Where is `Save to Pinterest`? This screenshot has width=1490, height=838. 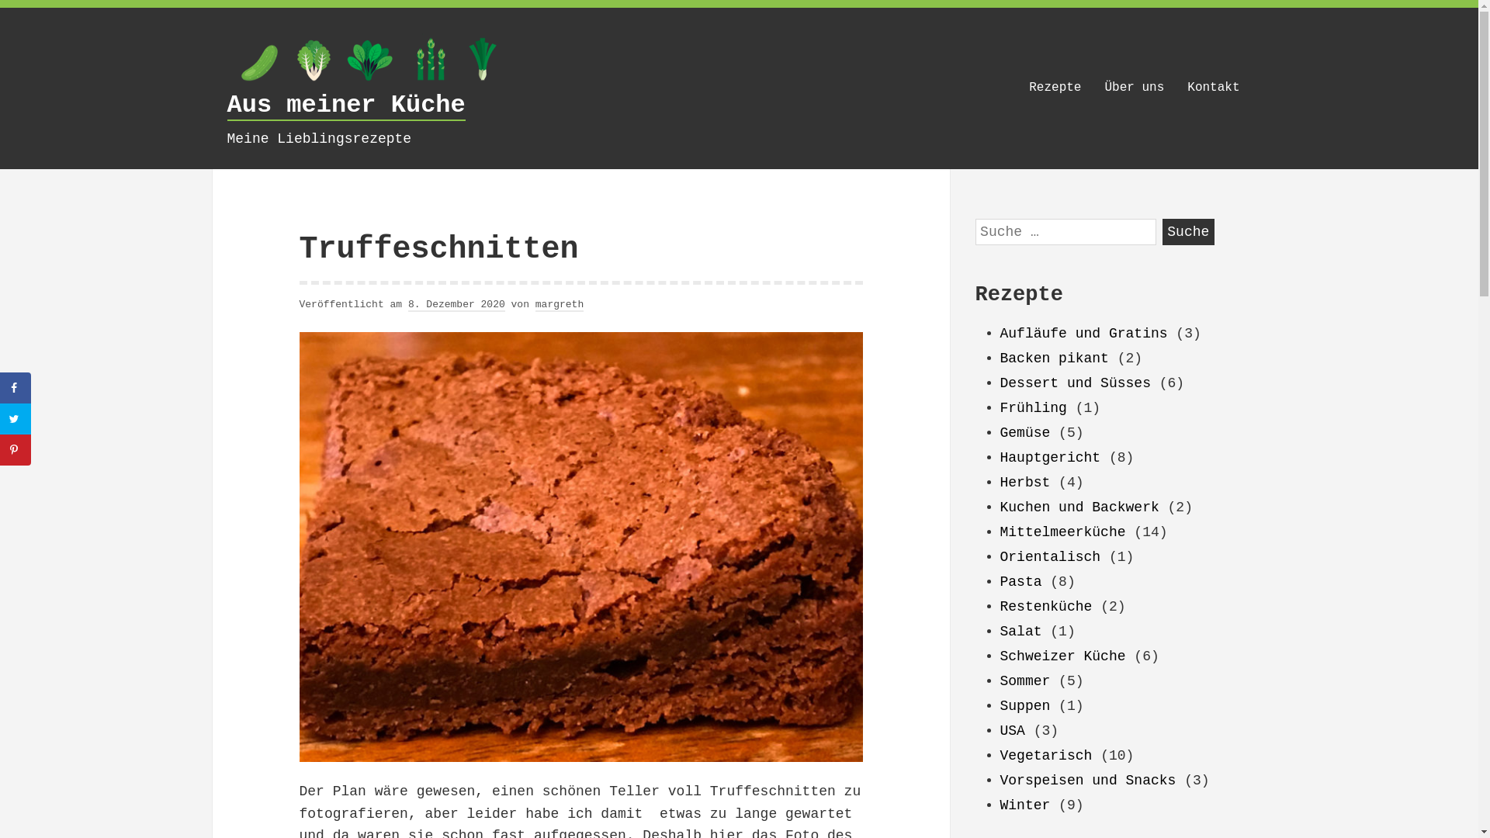
Save to Pinterest is located at coordinates (16, 450).